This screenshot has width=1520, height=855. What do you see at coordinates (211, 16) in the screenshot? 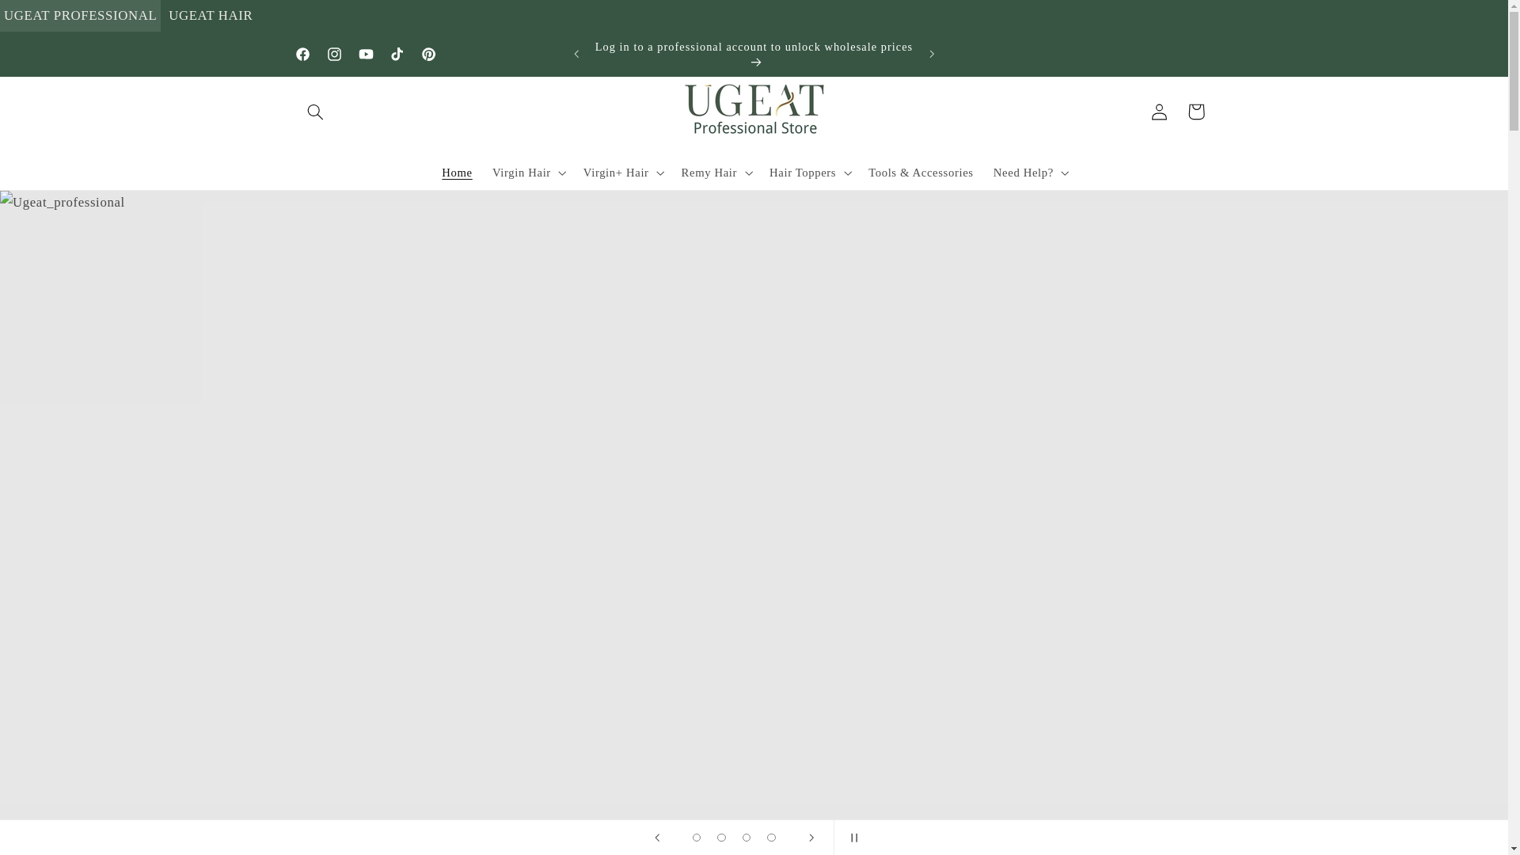
I see `UGEAT HAIR` at bounding box center [211, 16].